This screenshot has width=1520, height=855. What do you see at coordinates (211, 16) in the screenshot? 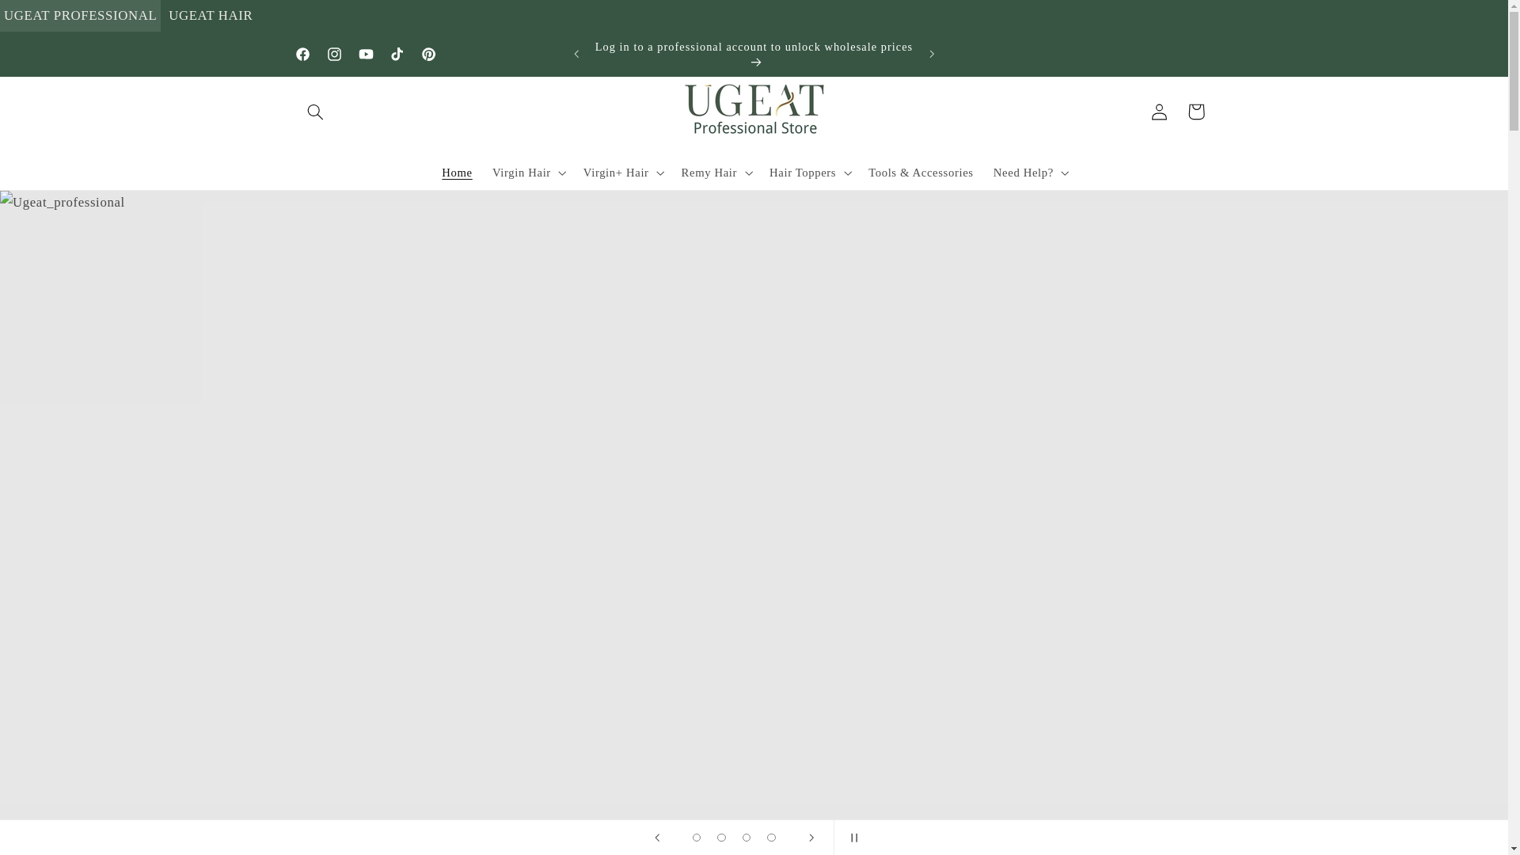
I see `UGEAT HAIR` at bounding box center [211, 16].